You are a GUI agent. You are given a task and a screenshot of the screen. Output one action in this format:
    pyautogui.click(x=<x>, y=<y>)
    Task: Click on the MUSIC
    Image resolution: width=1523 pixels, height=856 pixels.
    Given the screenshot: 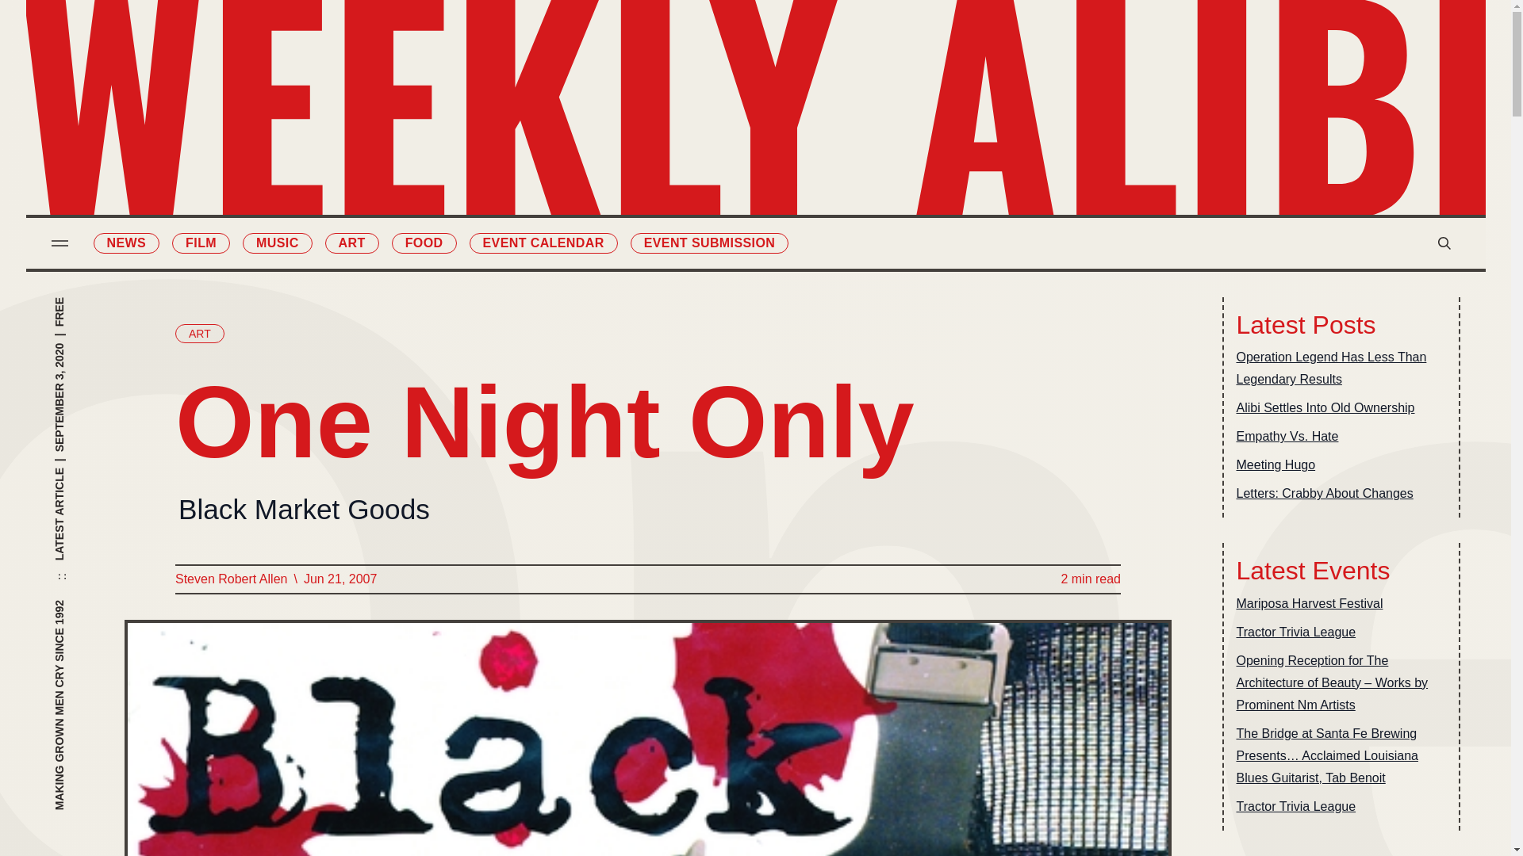 What is the action you would take?
    pyautogui.click(x=277, y=243)
    